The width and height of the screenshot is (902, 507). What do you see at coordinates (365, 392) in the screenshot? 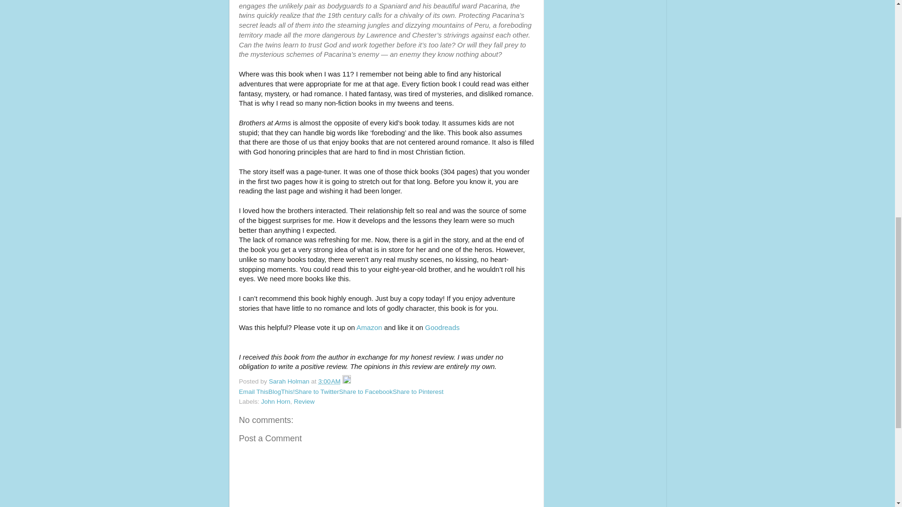
I see `Share to Facebook` at bounding box center [365, 392].